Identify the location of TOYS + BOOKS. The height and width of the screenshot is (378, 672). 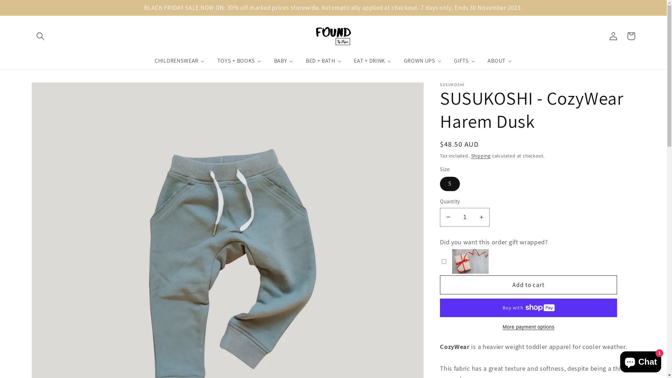
(239, 61).